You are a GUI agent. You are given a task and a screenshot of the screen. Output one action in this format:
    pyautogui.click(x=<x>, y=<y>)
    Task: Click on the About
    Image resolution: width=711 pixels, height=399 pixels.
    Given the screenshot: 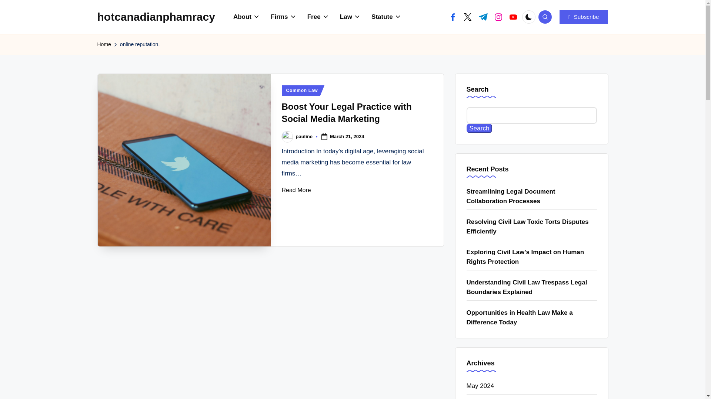 What is the action you would take?
    pyautogui.click(x=247, y=17)
    